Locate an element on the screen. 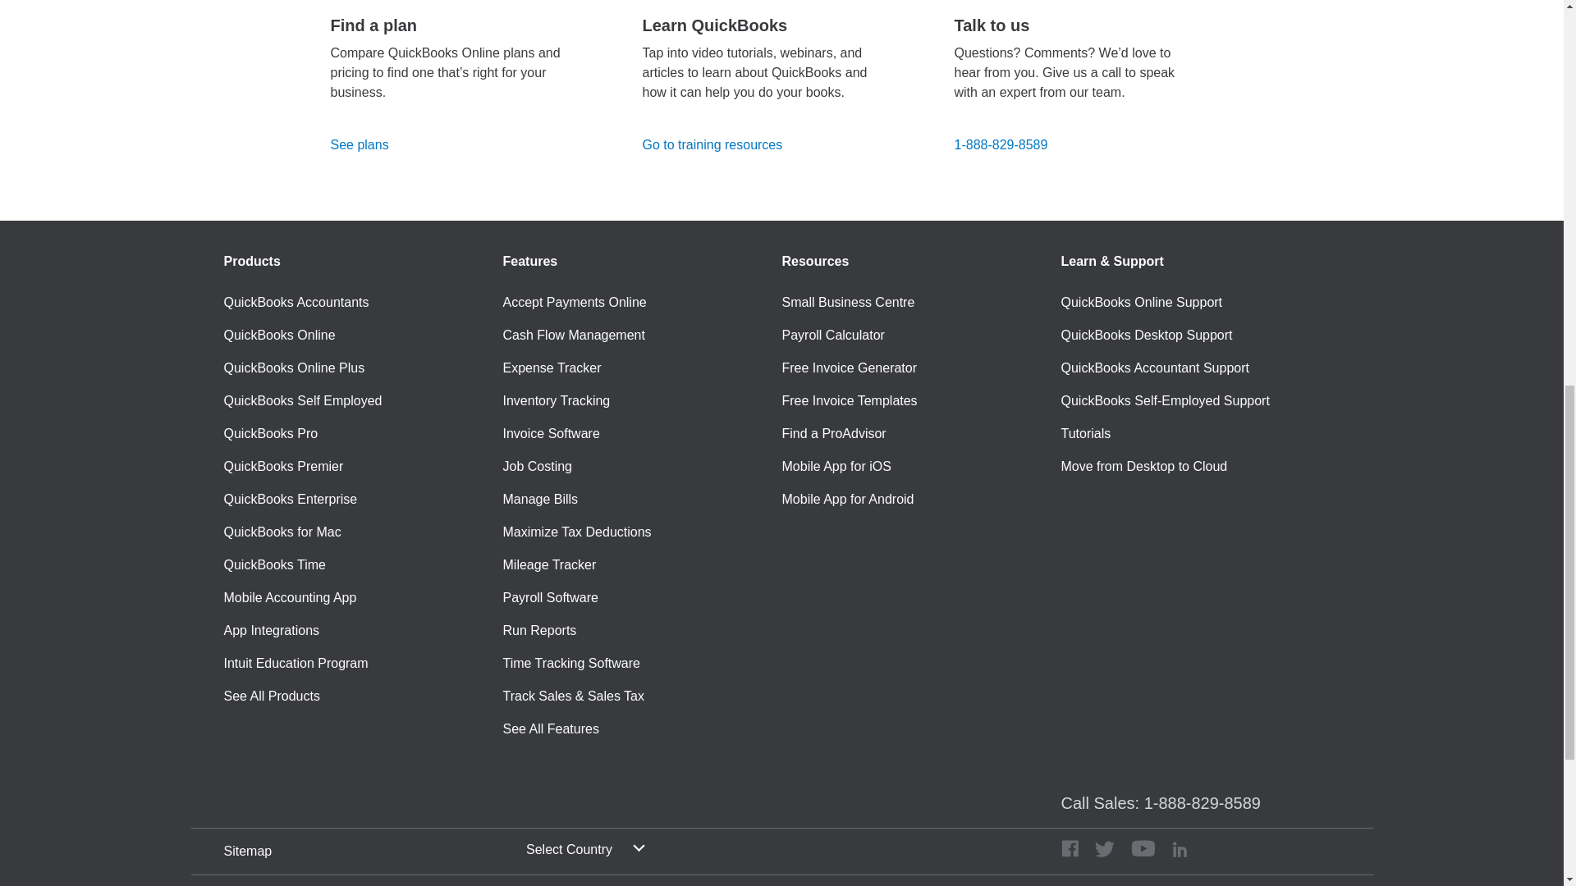 This screenshot has width=1576, height=886. TSheets Time Tracking is located at coordinates (274, 564).